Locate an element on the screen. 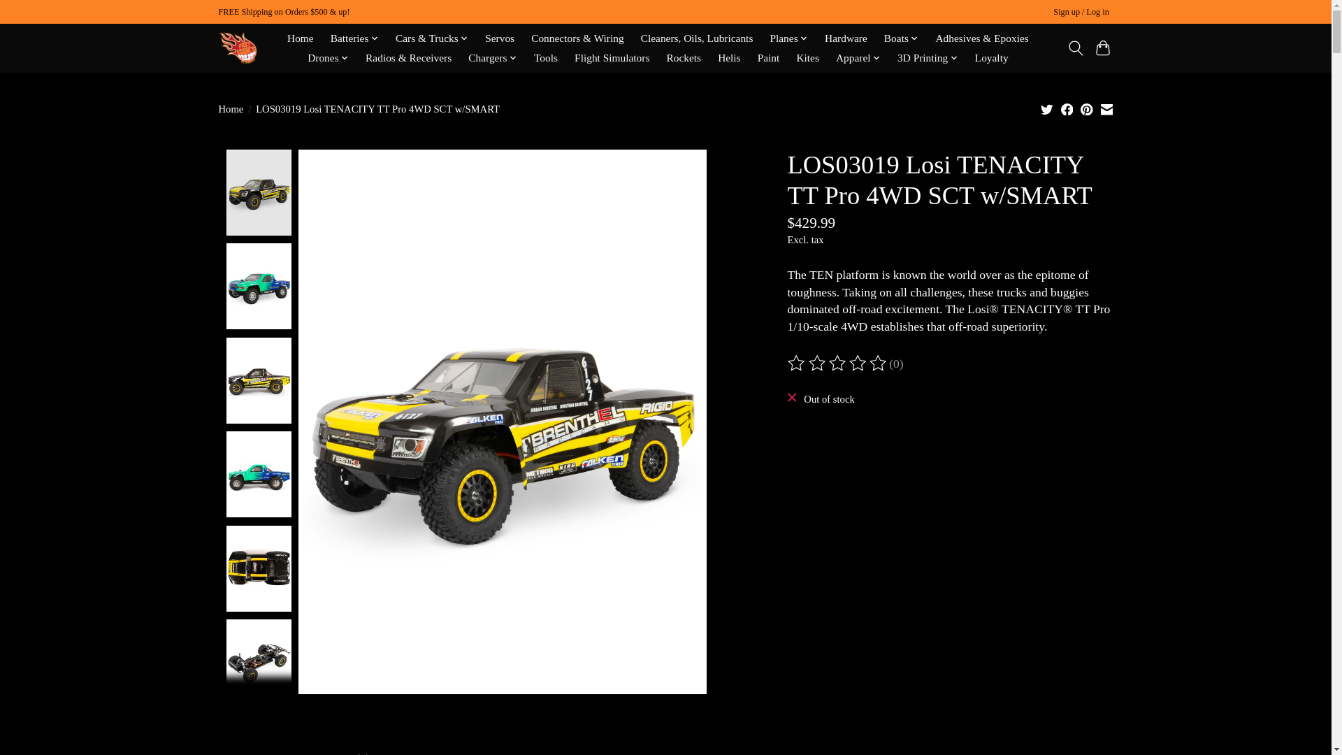 The width and height of the screenshot is (1342, 755). Batteries is located at coordinates (355, 38).